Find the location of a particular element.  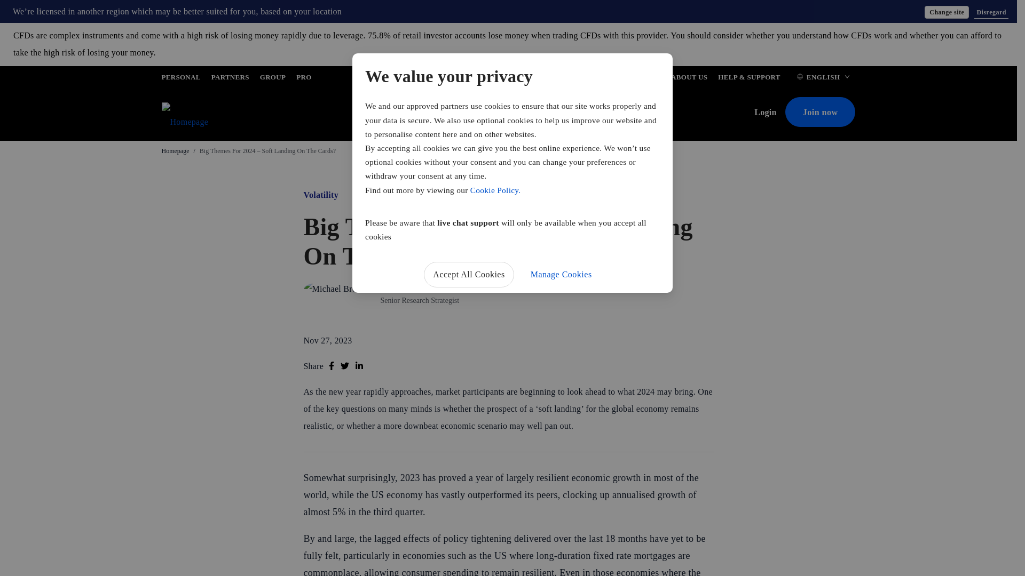

PRO is located at coordinates (303, 79).